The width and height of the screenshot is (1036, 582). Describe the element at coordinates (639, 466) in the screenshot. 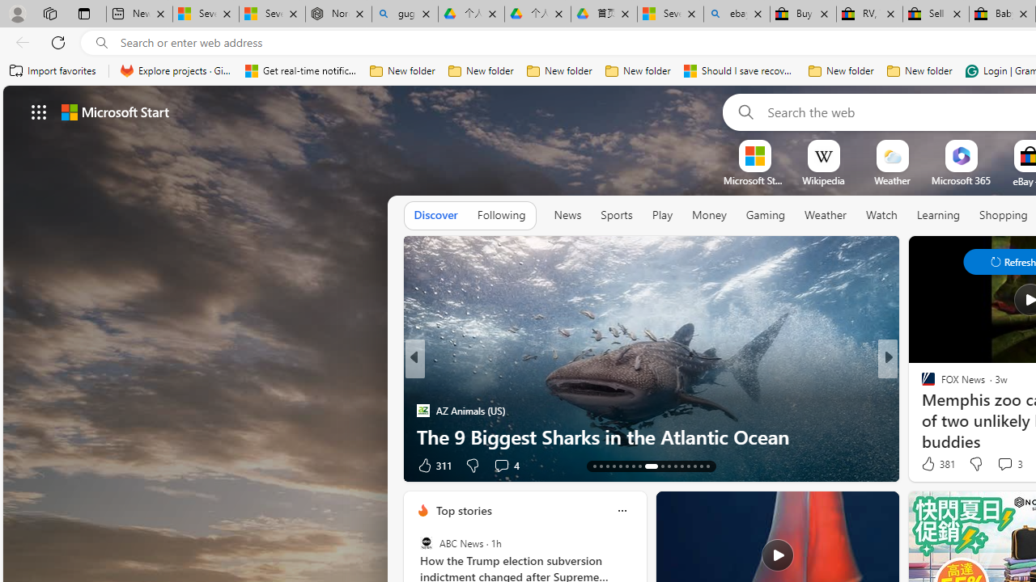

I see `AutomationID: tab-20` at that location.